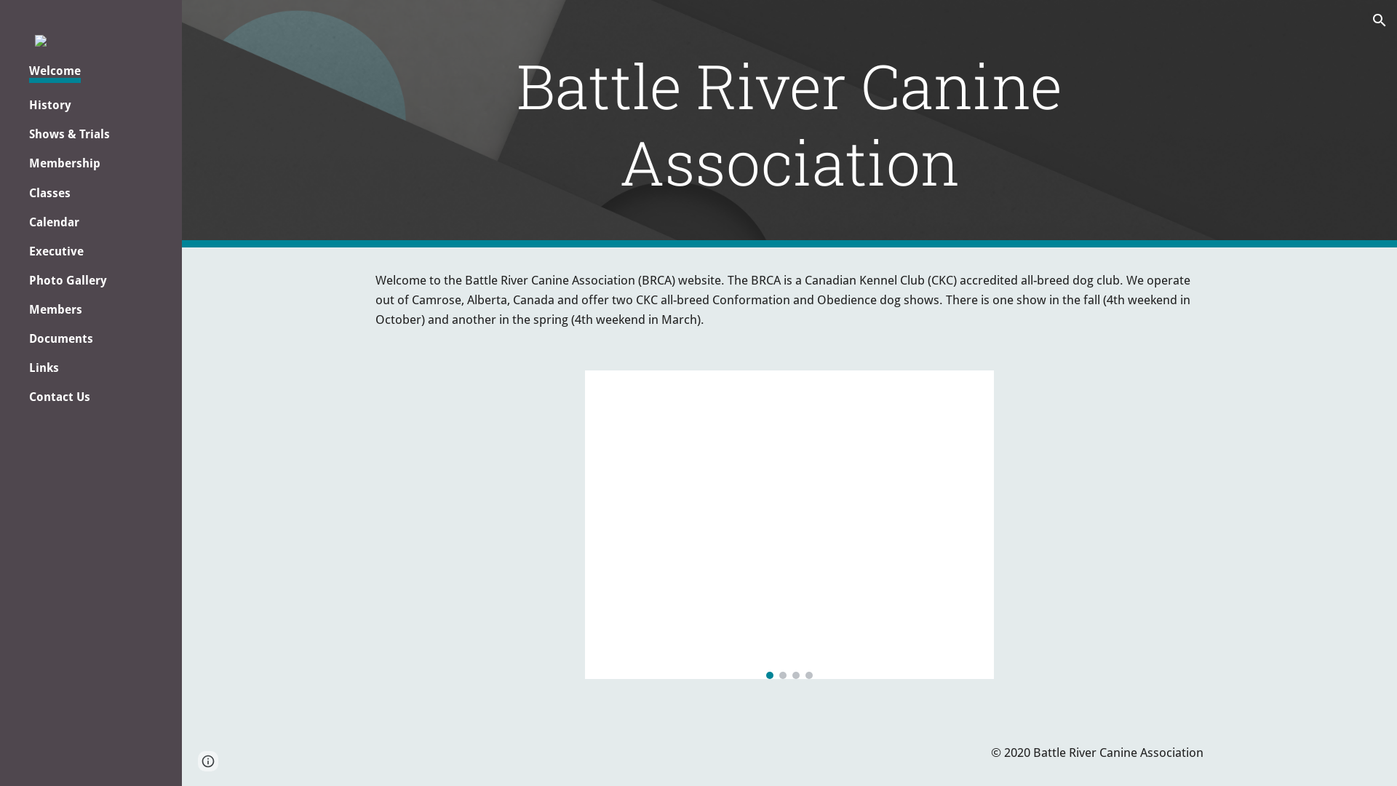  What do you see at coordinates (54, 223) in the screenshot?
I see `Calendar` at bounding box center [54, 223].